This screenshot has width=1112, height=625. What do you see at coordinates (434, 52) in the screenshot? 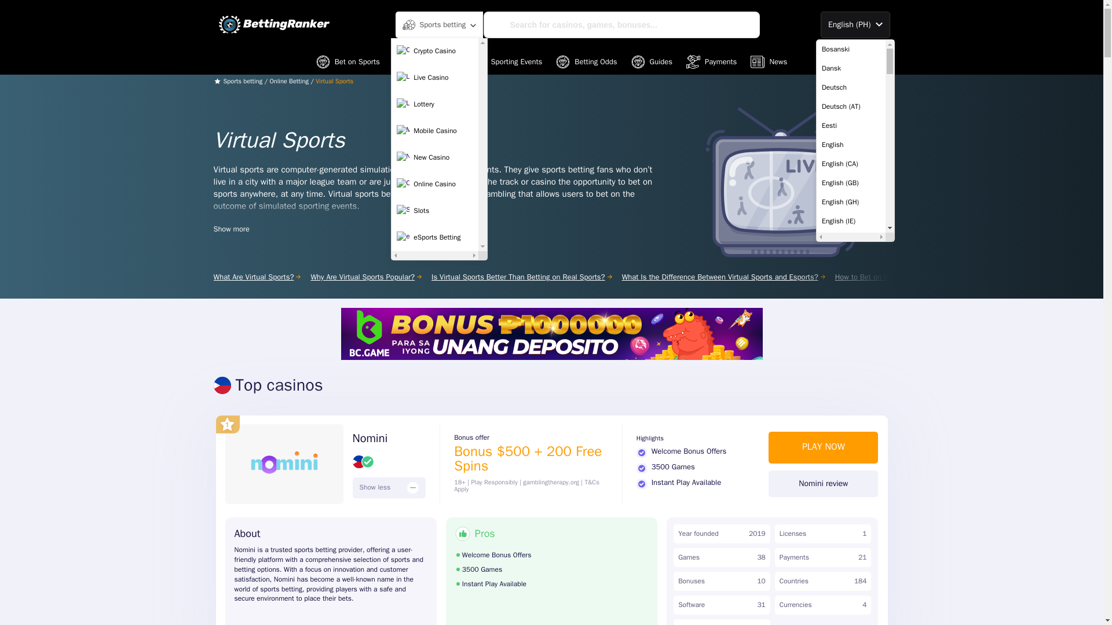
I see `Crypto Casino` at bounding box center [434, 52].